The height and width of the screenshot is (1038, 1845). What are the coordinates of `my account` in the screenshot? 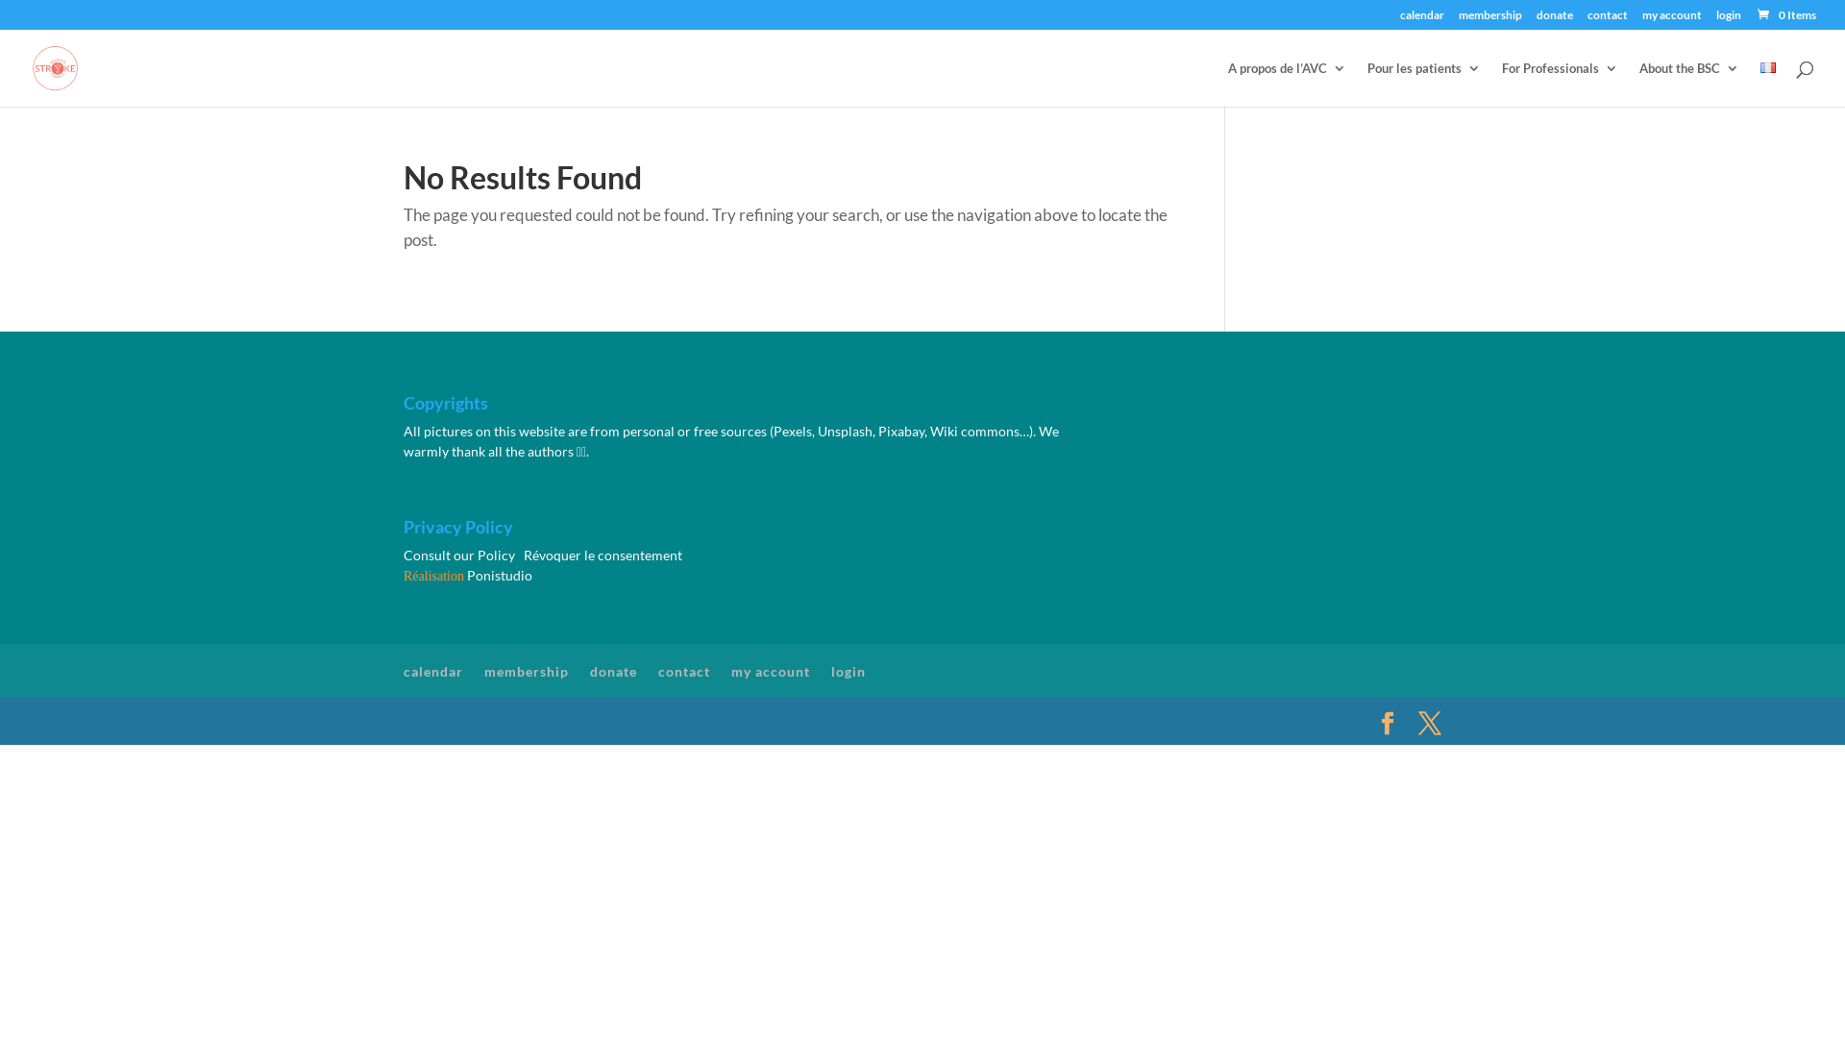 It's located at (1672, 19).